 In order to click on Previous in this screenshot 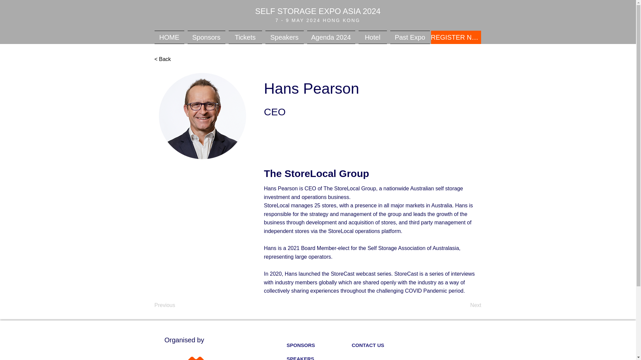, I will do `click(176, 305)`.